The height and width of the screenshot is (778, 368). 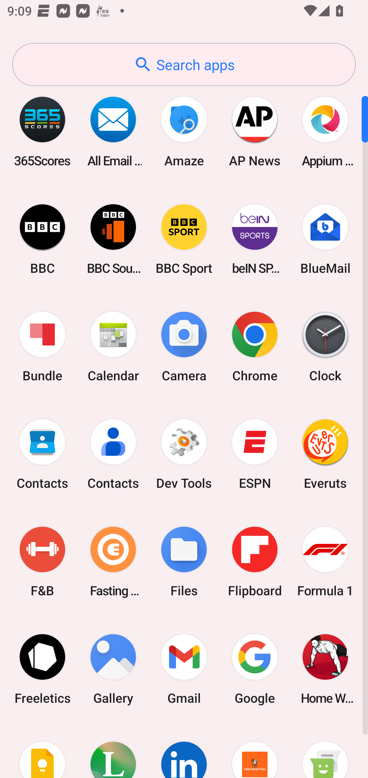 What do you see at coordinates (184, 64) in the screenshot?
I see `  Search apps` at bounding box center [184, 64].